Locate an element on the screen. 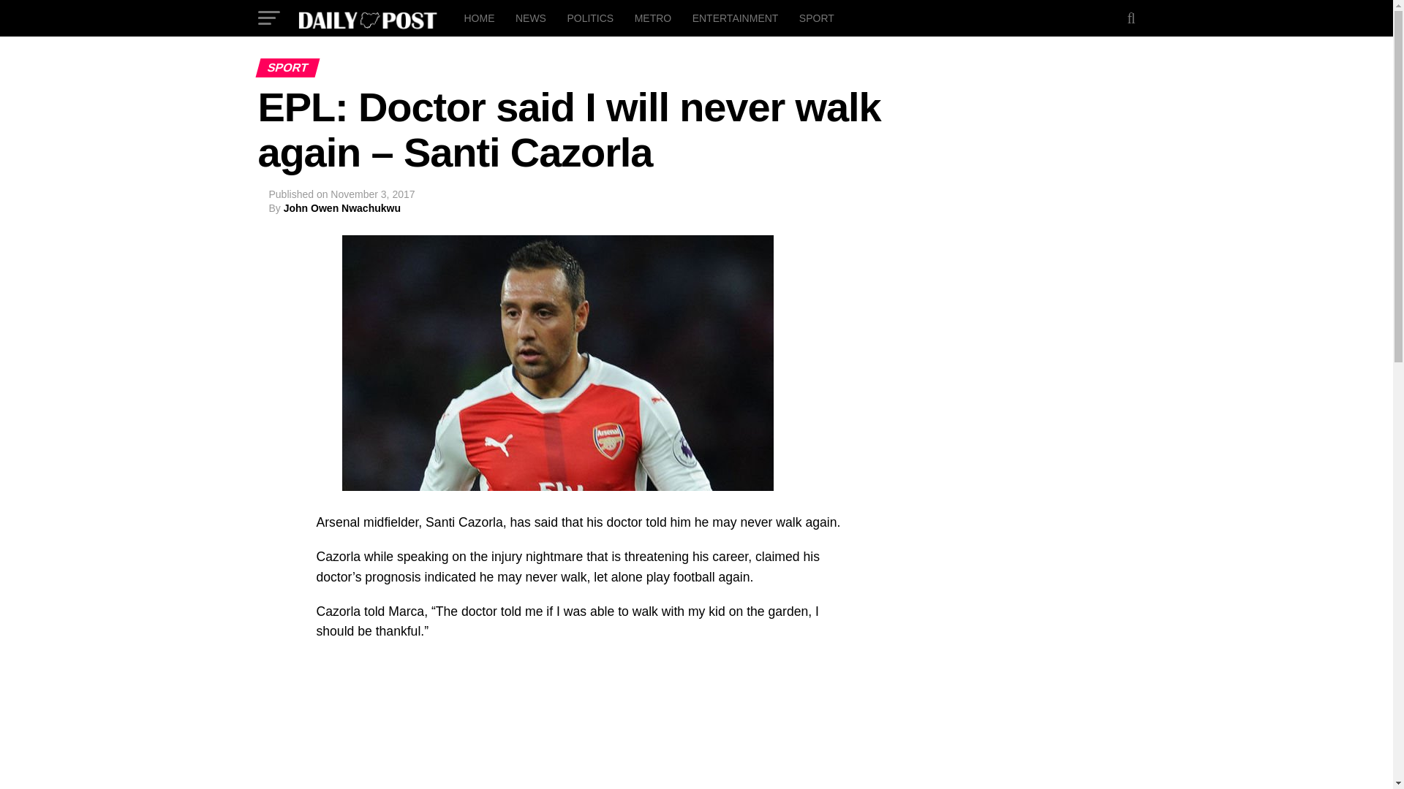  POLITICS is located at coordinates (589, 18).